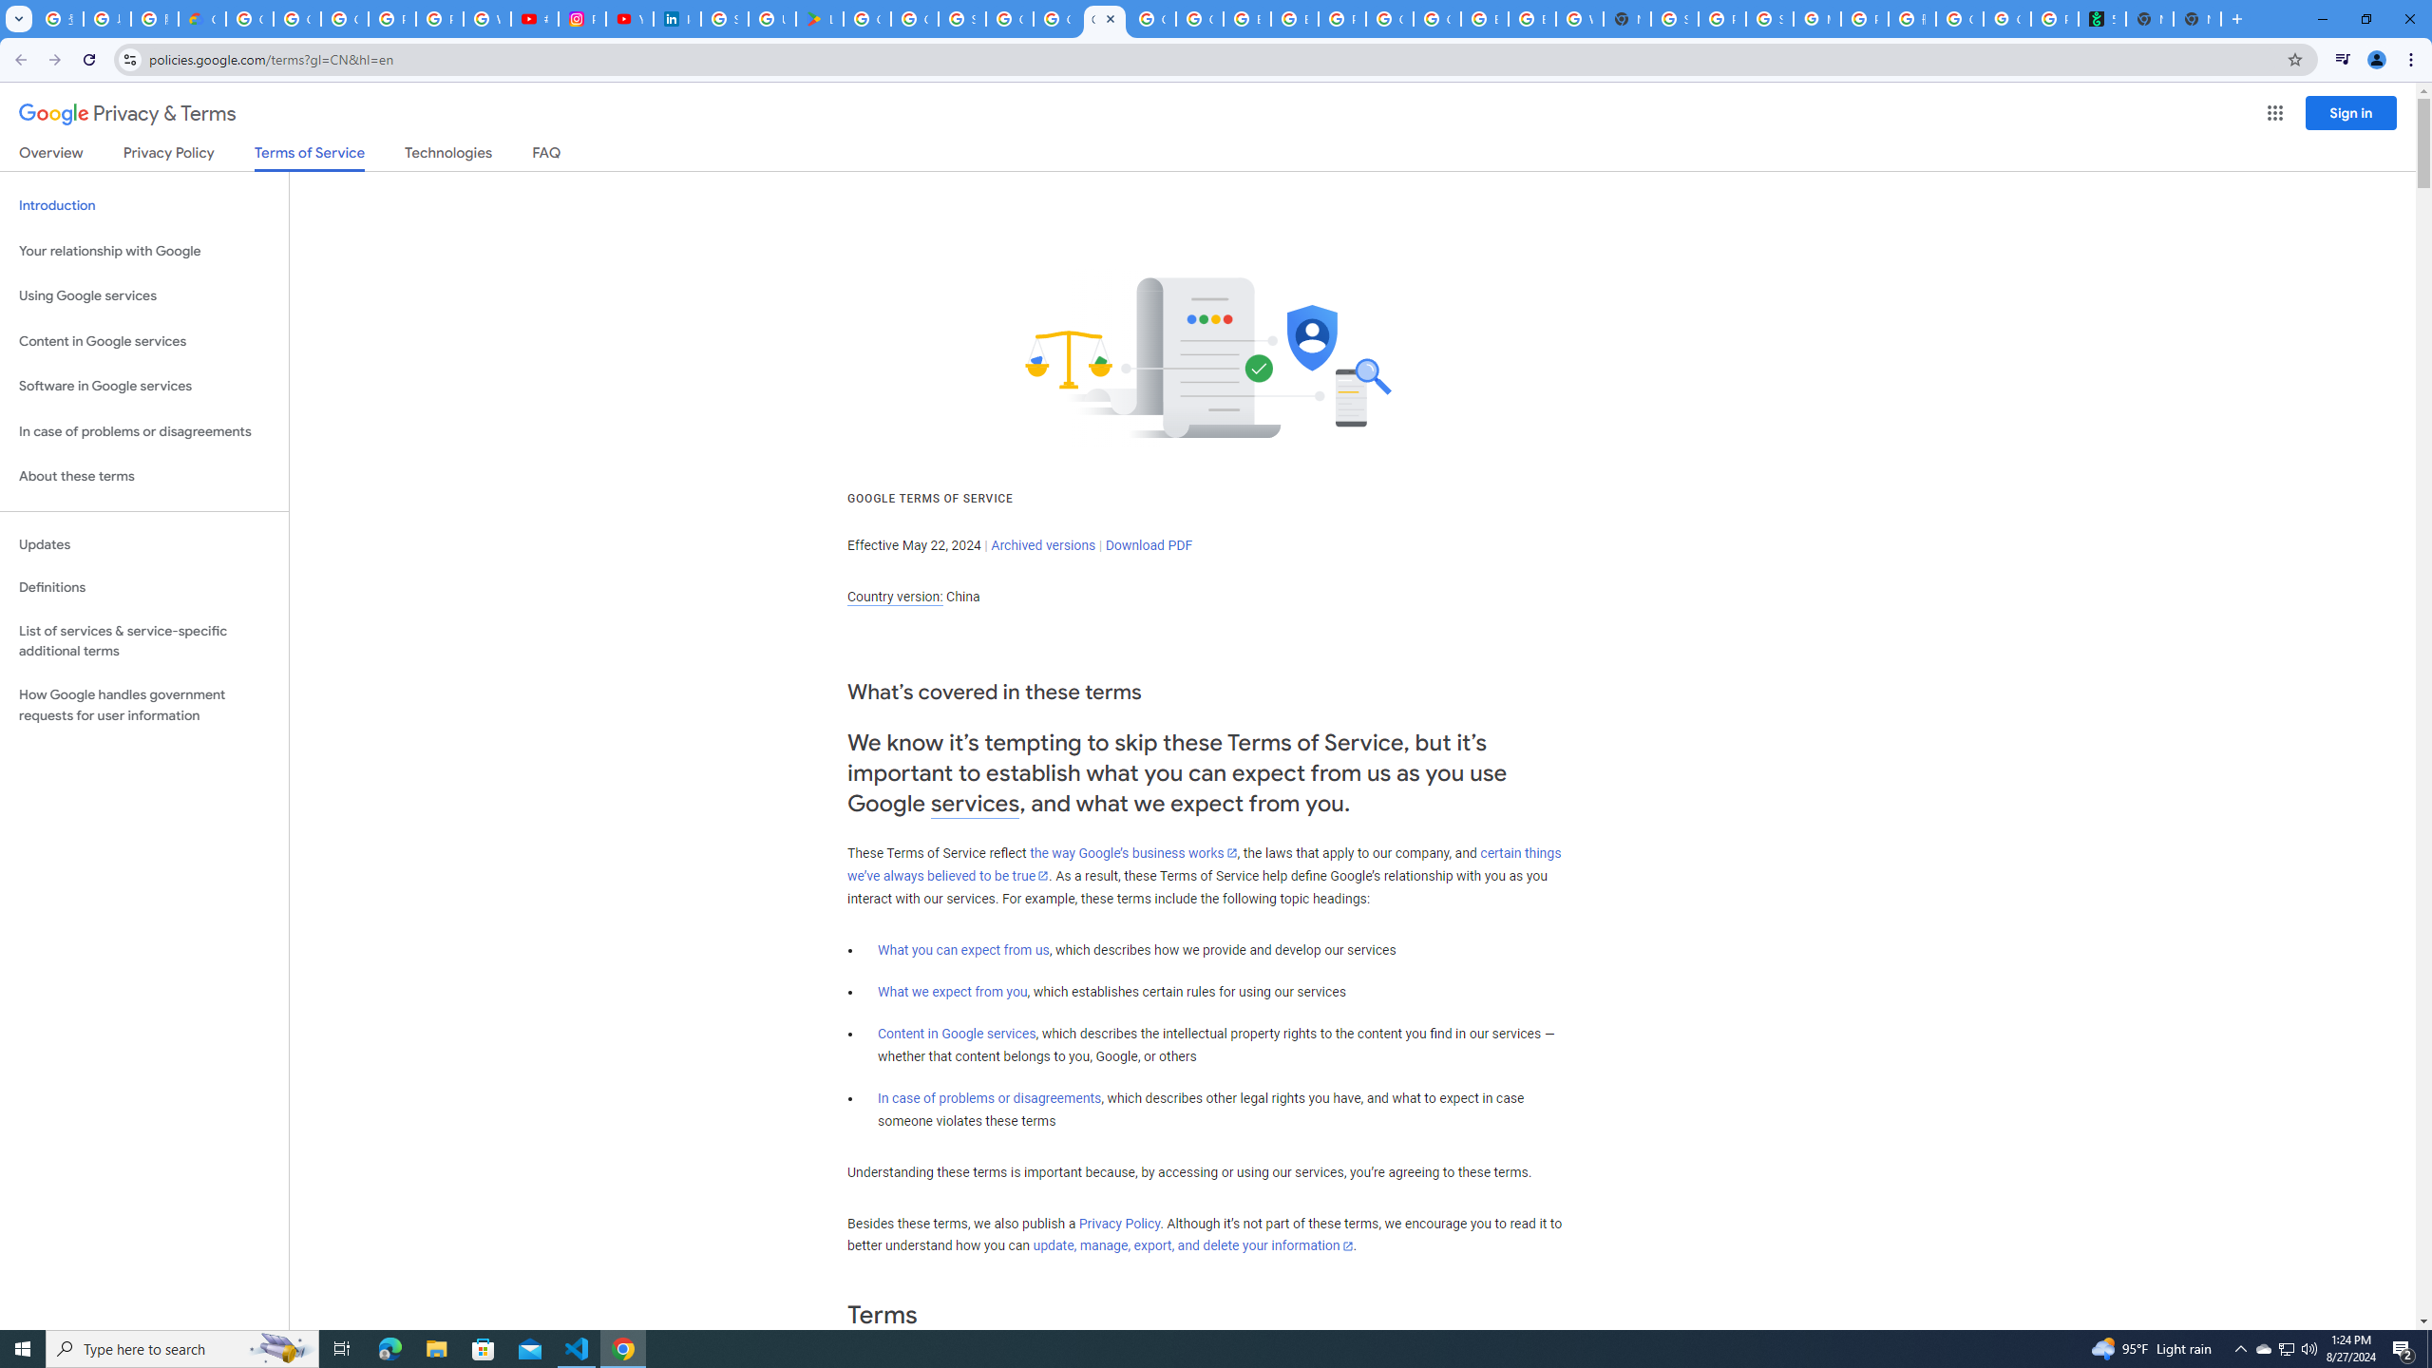  I want to click on About these terms, so click(144, 477).